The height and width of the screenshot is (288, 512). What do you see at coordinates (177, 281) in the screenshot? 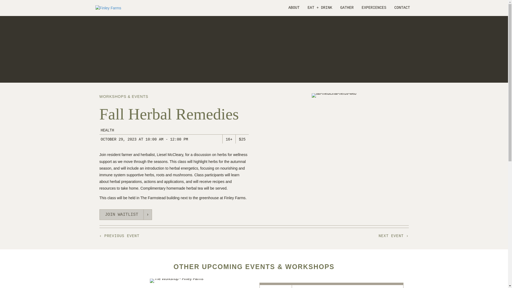
I see `The Workshop - Finley Farms` at bounding box center [177, 281].